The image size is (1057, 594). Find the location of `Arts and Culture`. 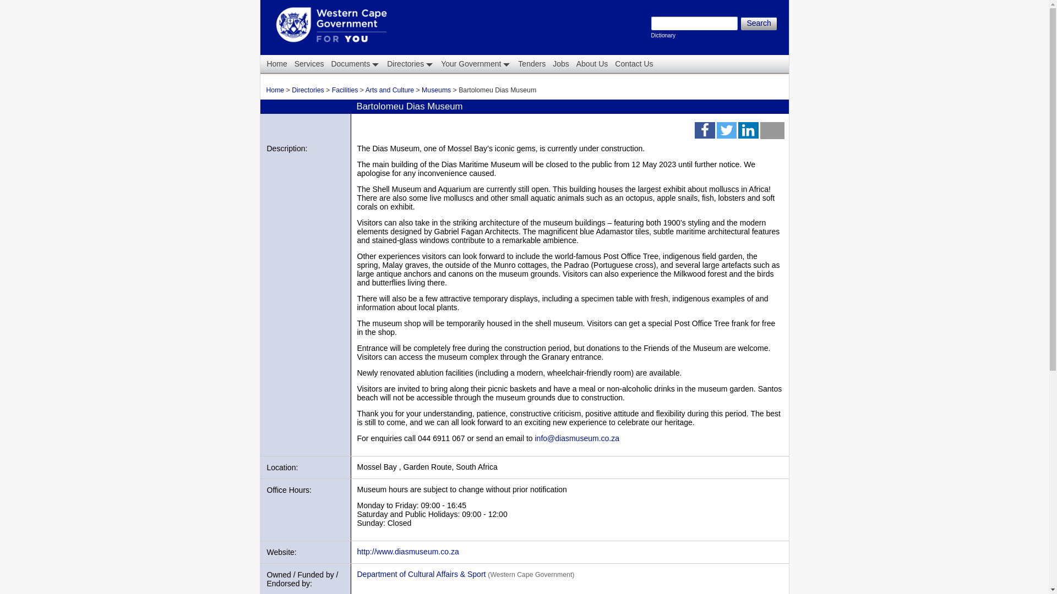

Arts and Culture is located at coordinates (758, 24).